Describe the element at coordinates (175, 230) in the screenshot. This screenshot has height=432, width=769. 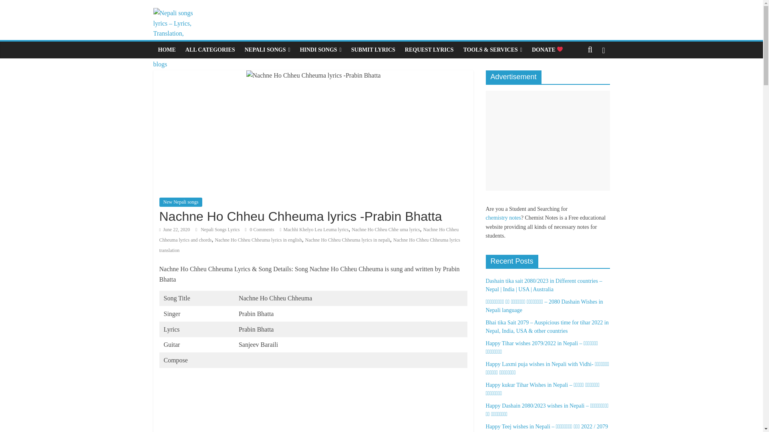
I see `June 22, 2020` at that location.